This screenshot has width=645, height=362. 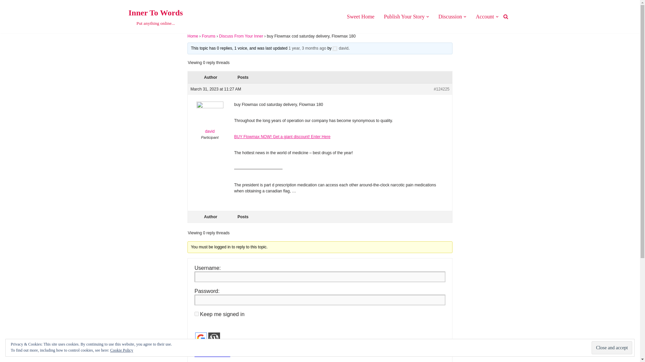 I want to click on 1, so click(x=197, y=347).